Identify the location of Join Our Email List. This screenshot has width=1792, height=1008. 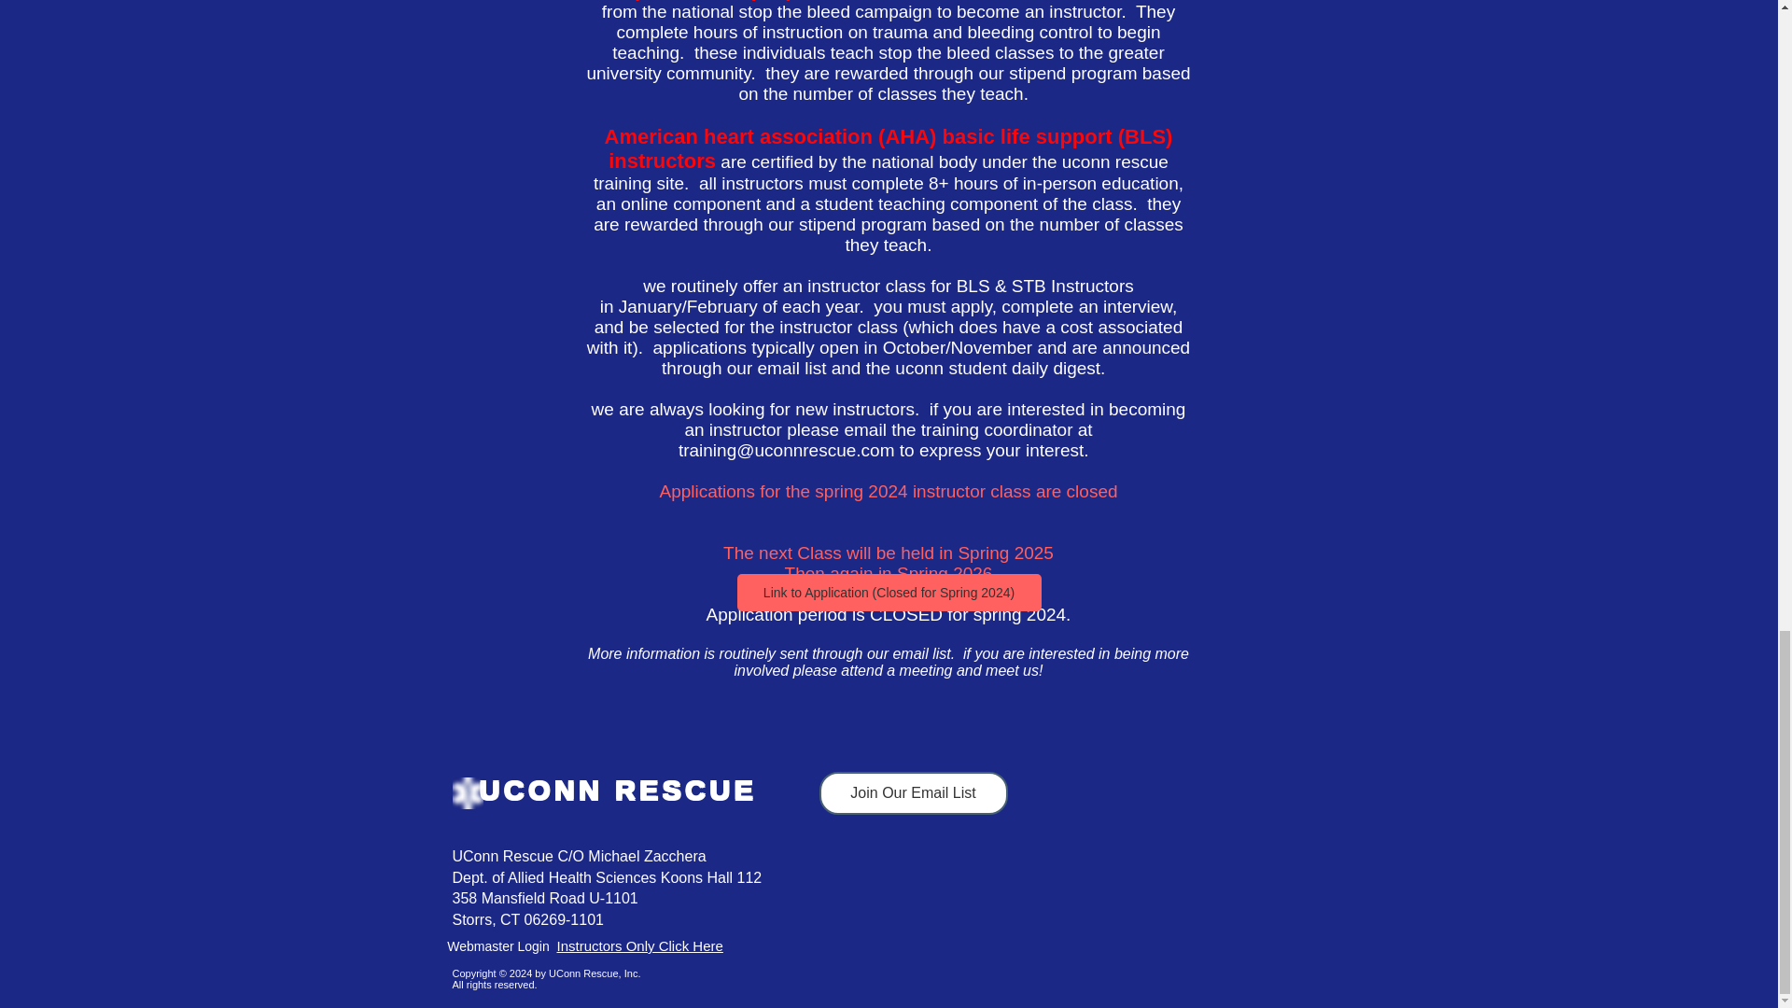
(913, 793).